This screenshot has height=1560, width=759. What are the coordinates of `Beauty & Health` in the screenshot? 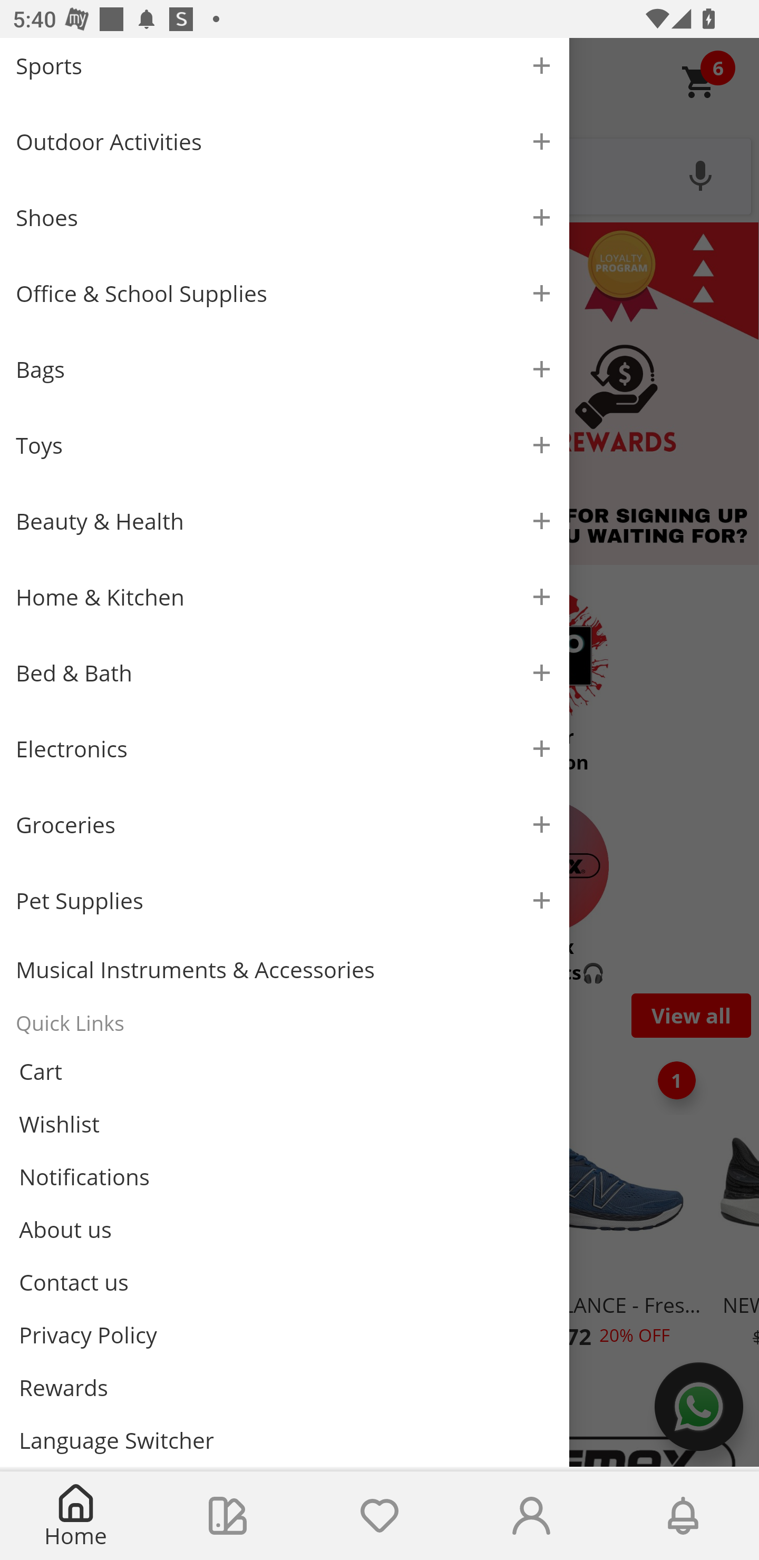 It's located at (285, 521).